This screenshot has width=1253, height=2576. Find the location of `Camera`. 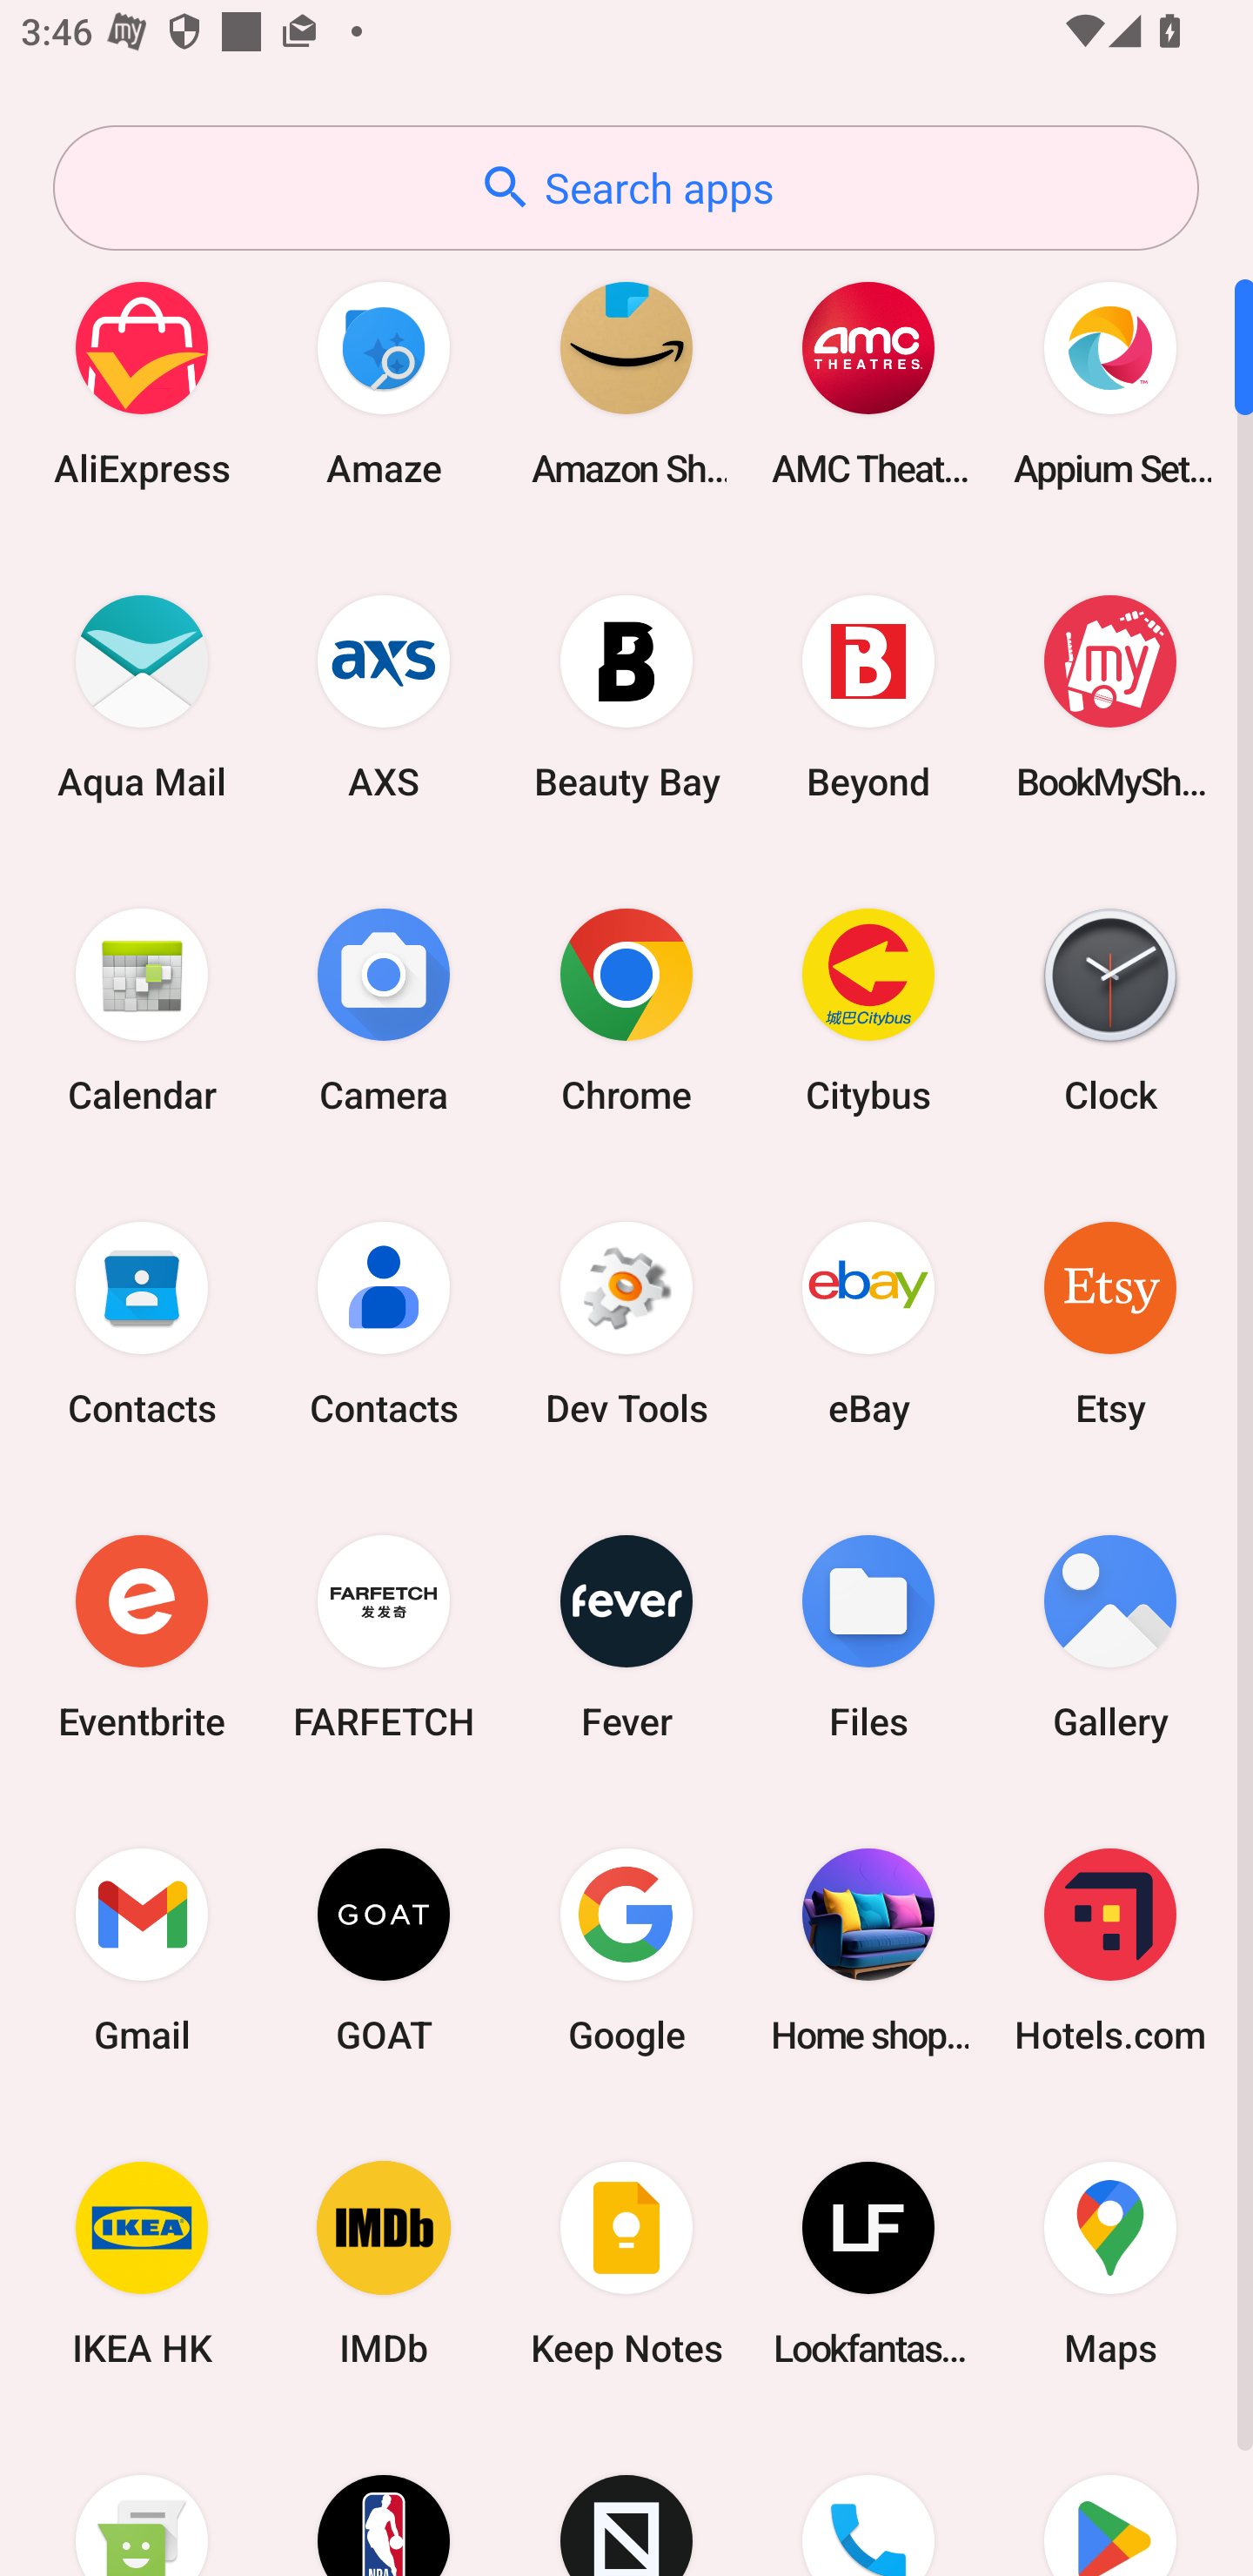

Camera is located at coordinates (384, 1010).